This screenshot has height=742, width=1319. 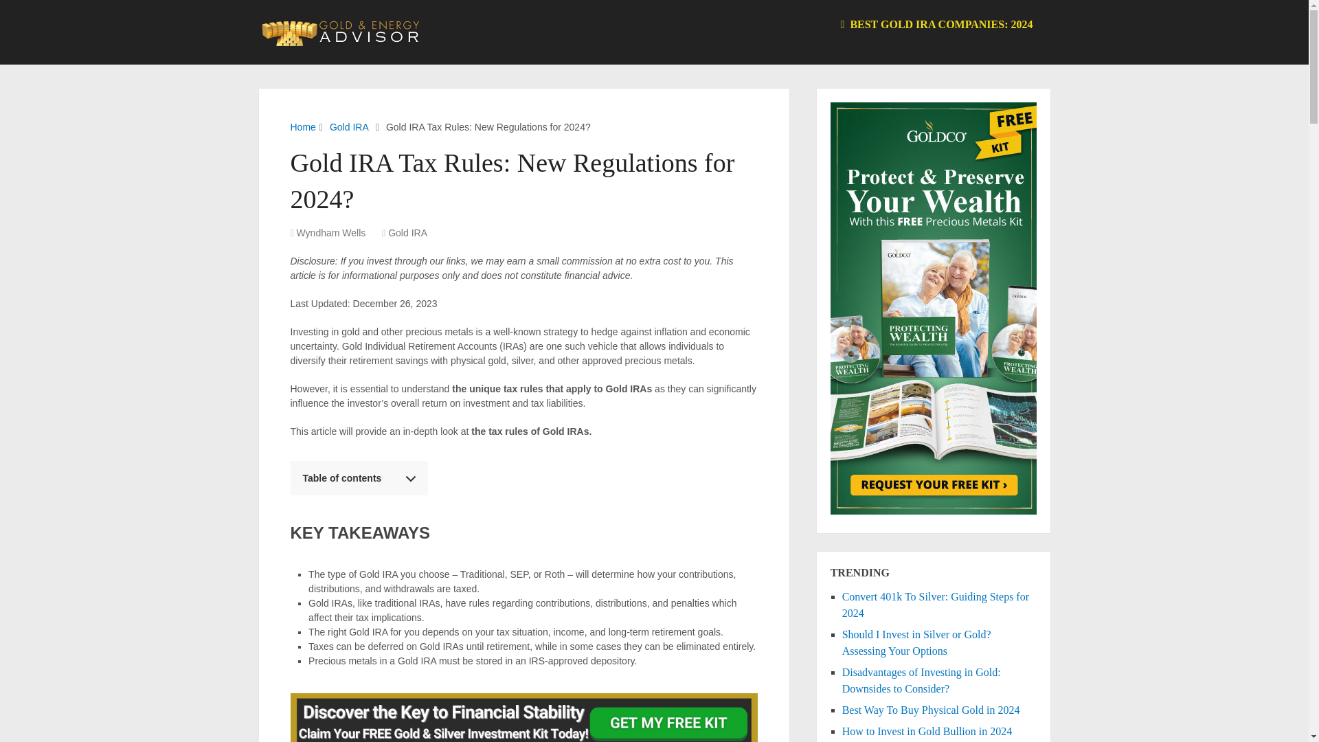 What do you see at coordinates (927, 731) in the screenshot?
I see `How to Invest in Gold Bullion in 2024` at bounding box center [927, 731].